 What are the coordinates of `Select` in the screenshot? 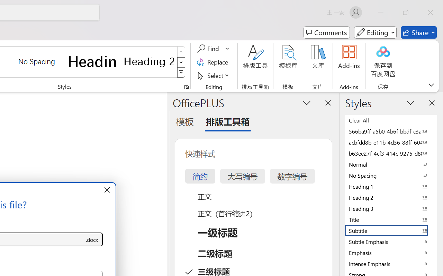 It's located at (214, 75).